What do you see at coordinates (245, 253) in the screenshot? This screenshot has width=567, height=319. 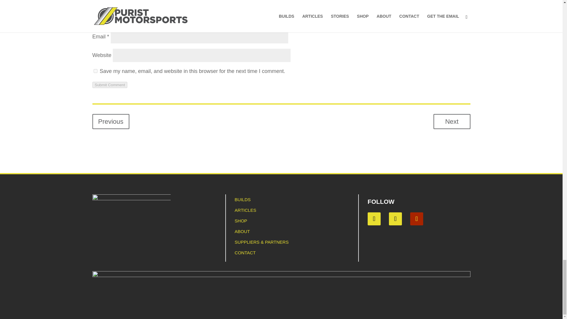 I see `CONTACT` at bounding box center [245, 253].